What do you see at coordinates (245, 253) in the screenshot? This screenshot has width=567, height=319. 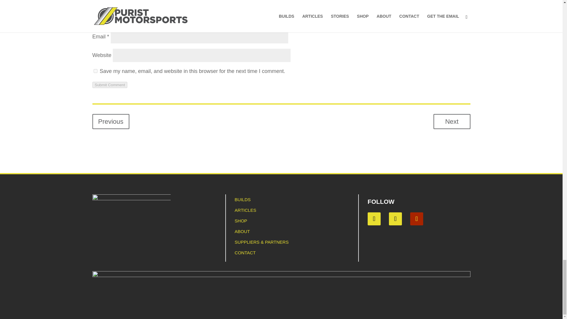 I see `CONTACT` at bounding box center [245, 253].